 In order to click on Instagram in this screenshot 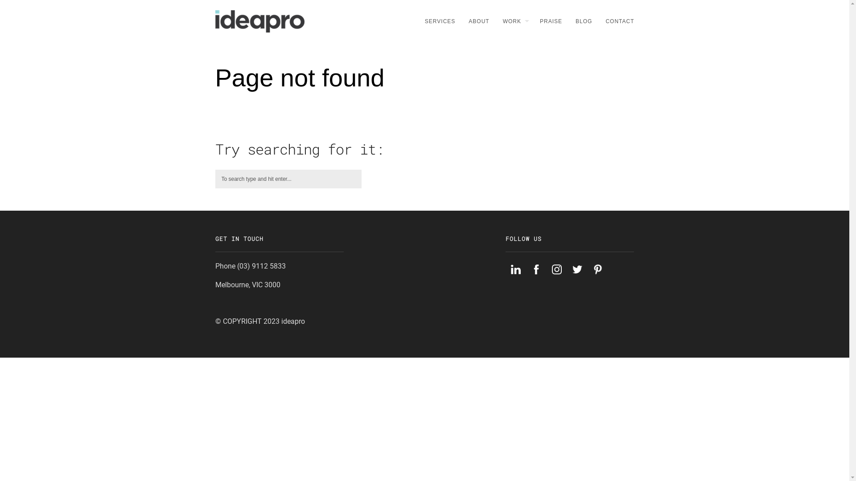, I will do `click(557, 277)`.